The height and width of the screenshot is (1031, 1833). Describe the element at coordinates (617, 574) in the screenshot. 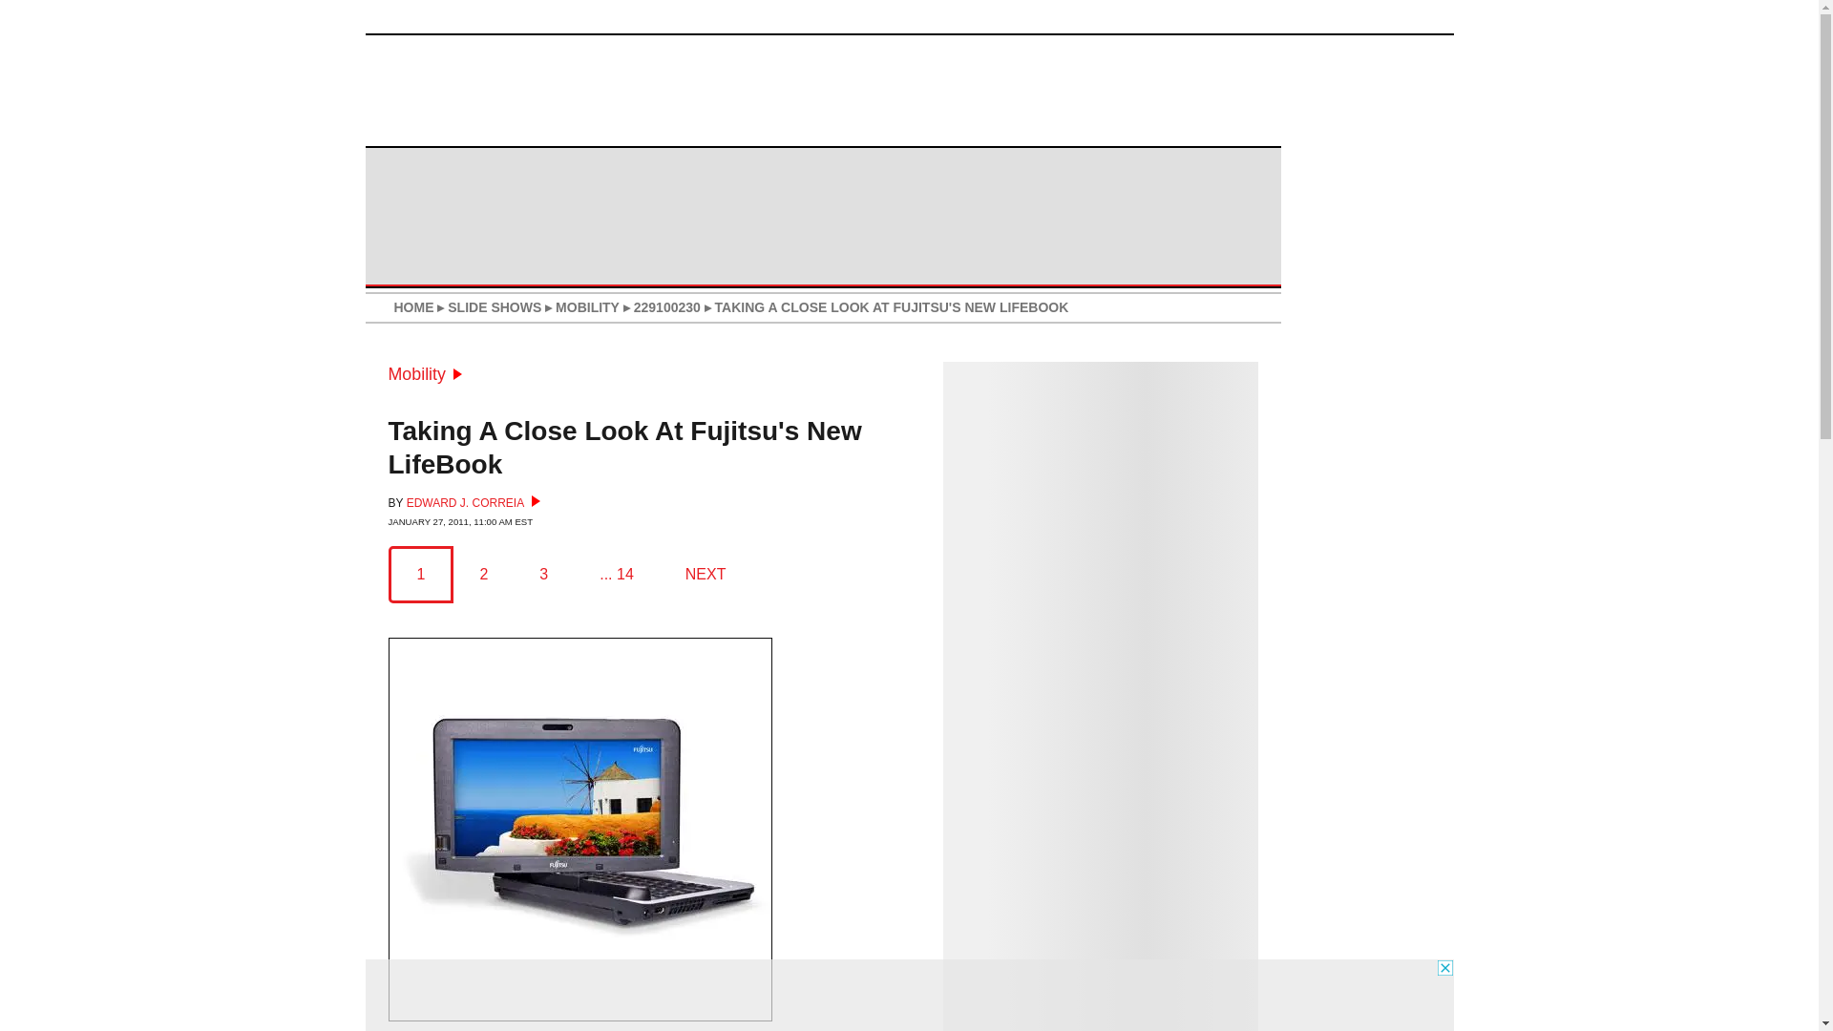

I see `... 14` at that location.